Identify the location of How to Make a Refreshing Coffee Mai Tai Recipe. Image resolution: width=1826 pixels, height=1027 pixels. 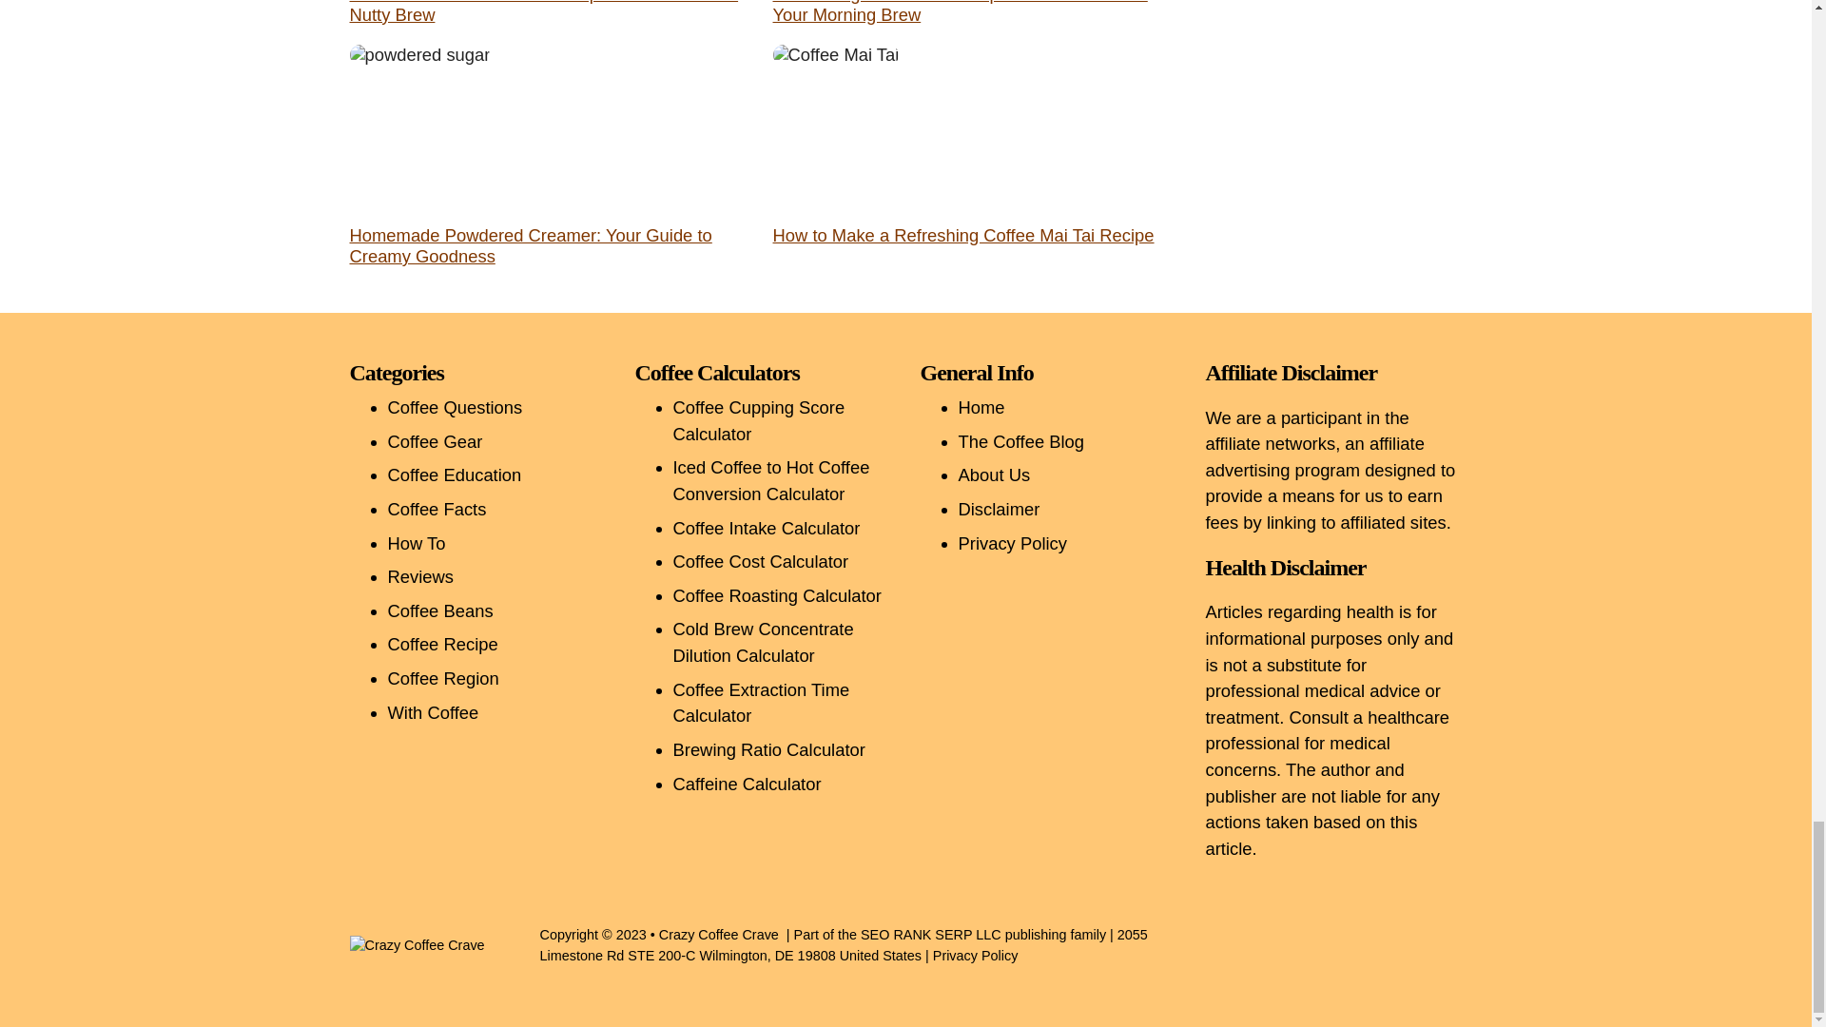
(962, 235).